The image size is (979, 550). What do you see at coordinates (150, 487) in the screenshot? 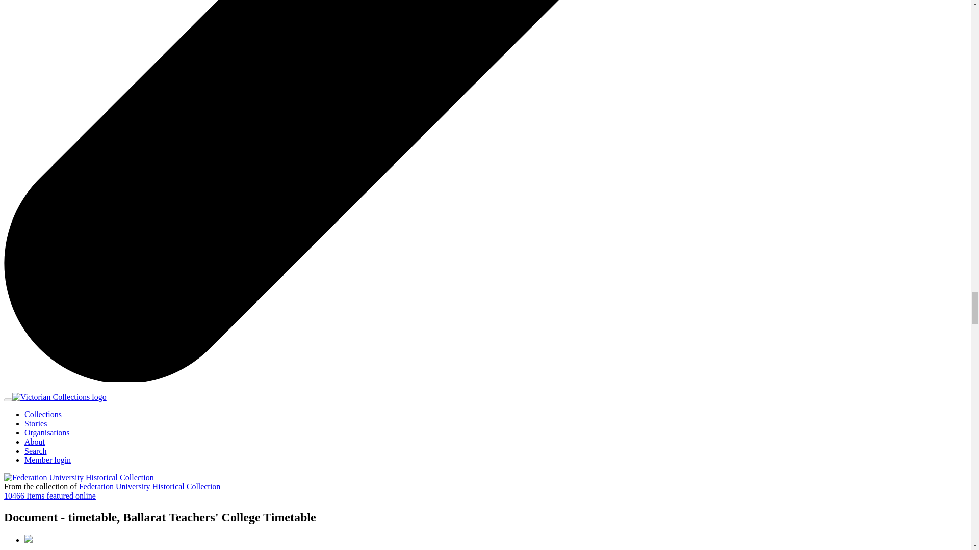
I see `Federation University Historical Collection` at bounding box center [150, 487].